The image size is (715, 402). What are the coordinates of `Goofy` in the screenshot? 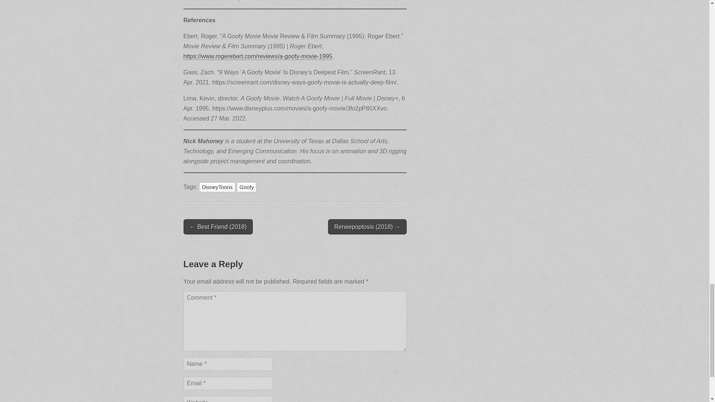 It's located at (246, 187).